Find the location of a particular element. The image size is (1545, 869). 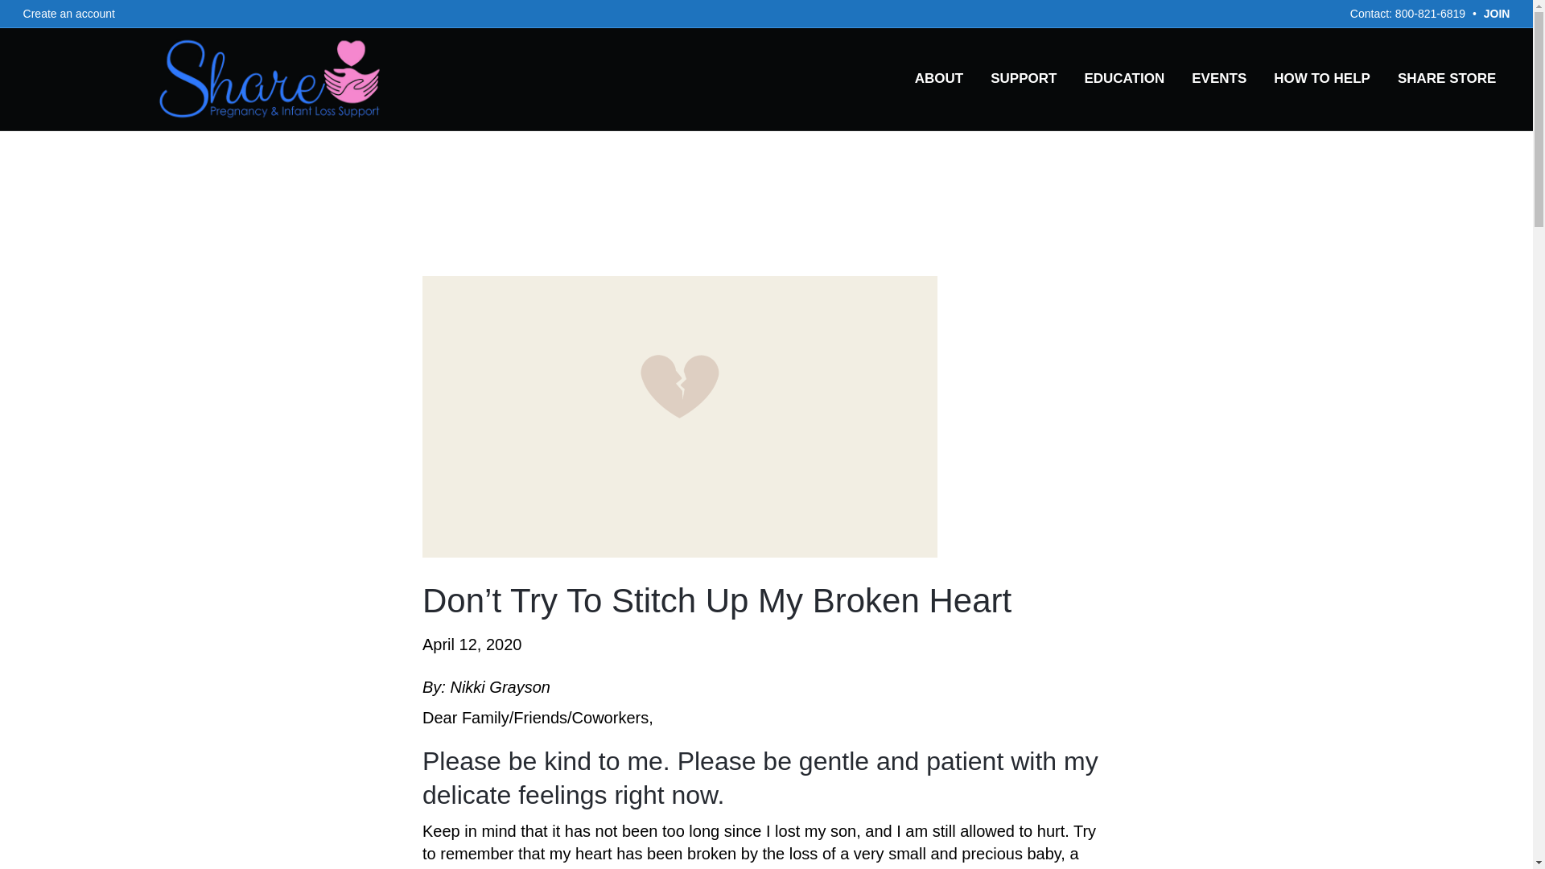

SHARE STORE is located at coordinates (1447, 79).